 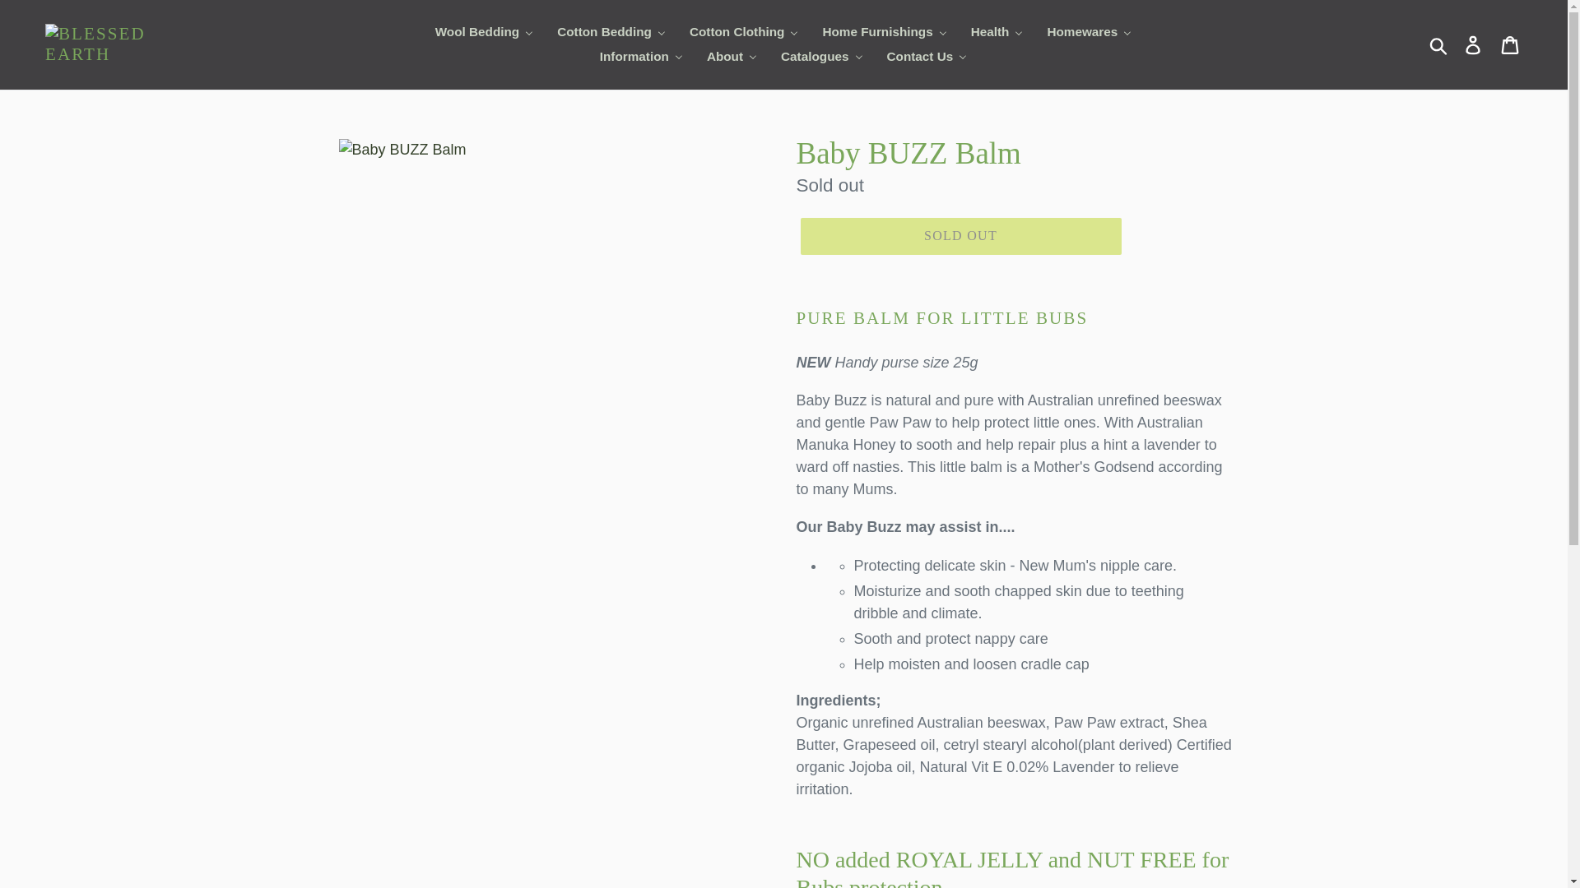 I want to click on Cotton Bedding, so click(x=611, y=32).